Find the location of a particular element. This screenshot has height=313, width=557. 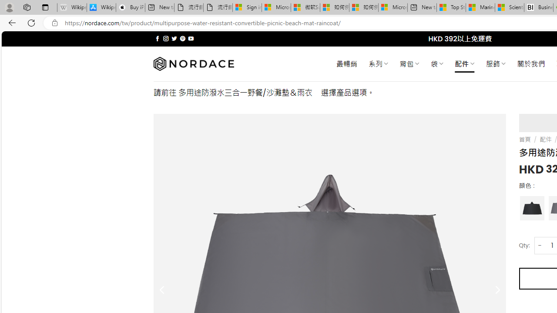

Follow on Pinterest is located at coordinates (183, 38).